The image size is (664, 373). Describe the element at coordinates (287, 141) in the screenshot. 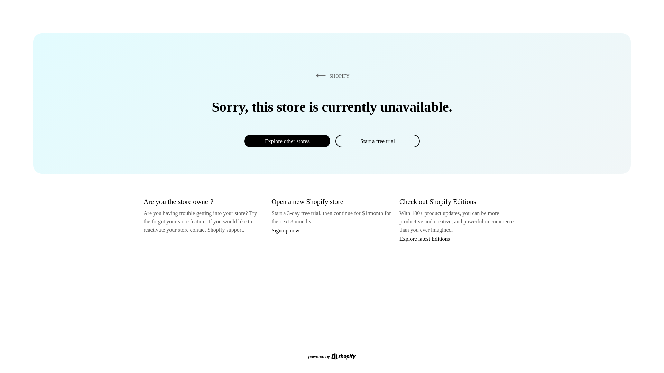

I see `Explore other stores` at that location.